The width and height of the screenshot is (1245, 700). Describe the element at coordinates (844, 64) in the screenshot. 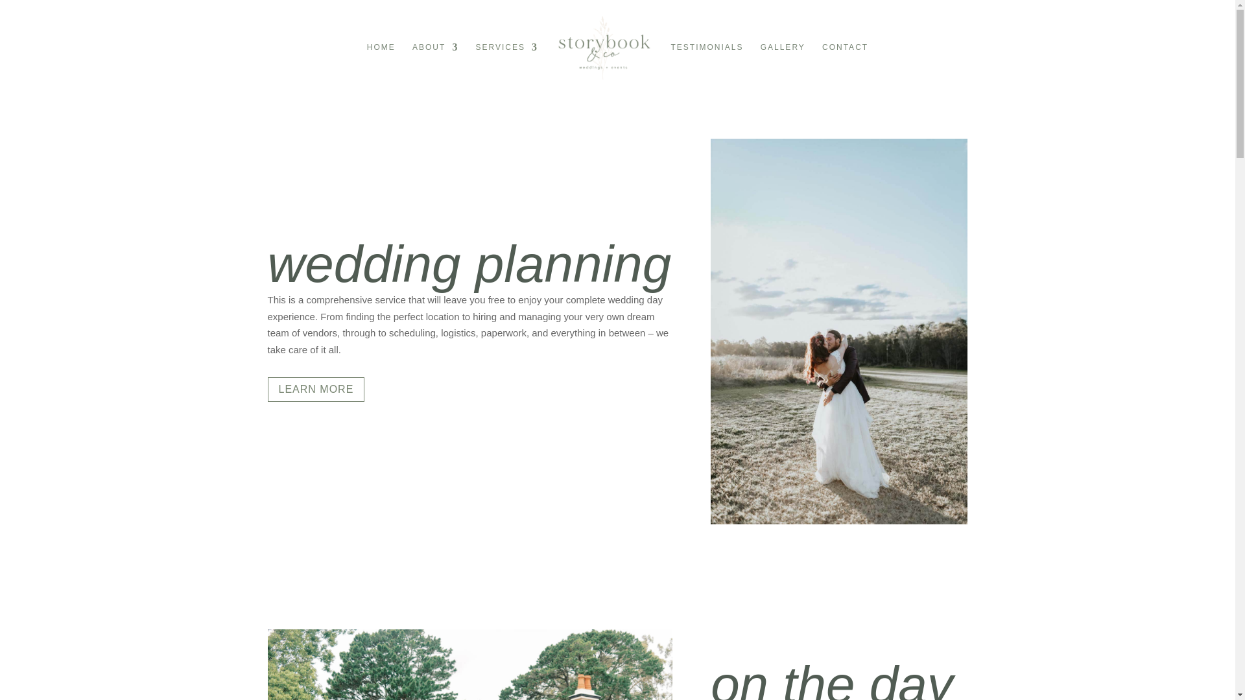

I see `CONTACT` at that location.